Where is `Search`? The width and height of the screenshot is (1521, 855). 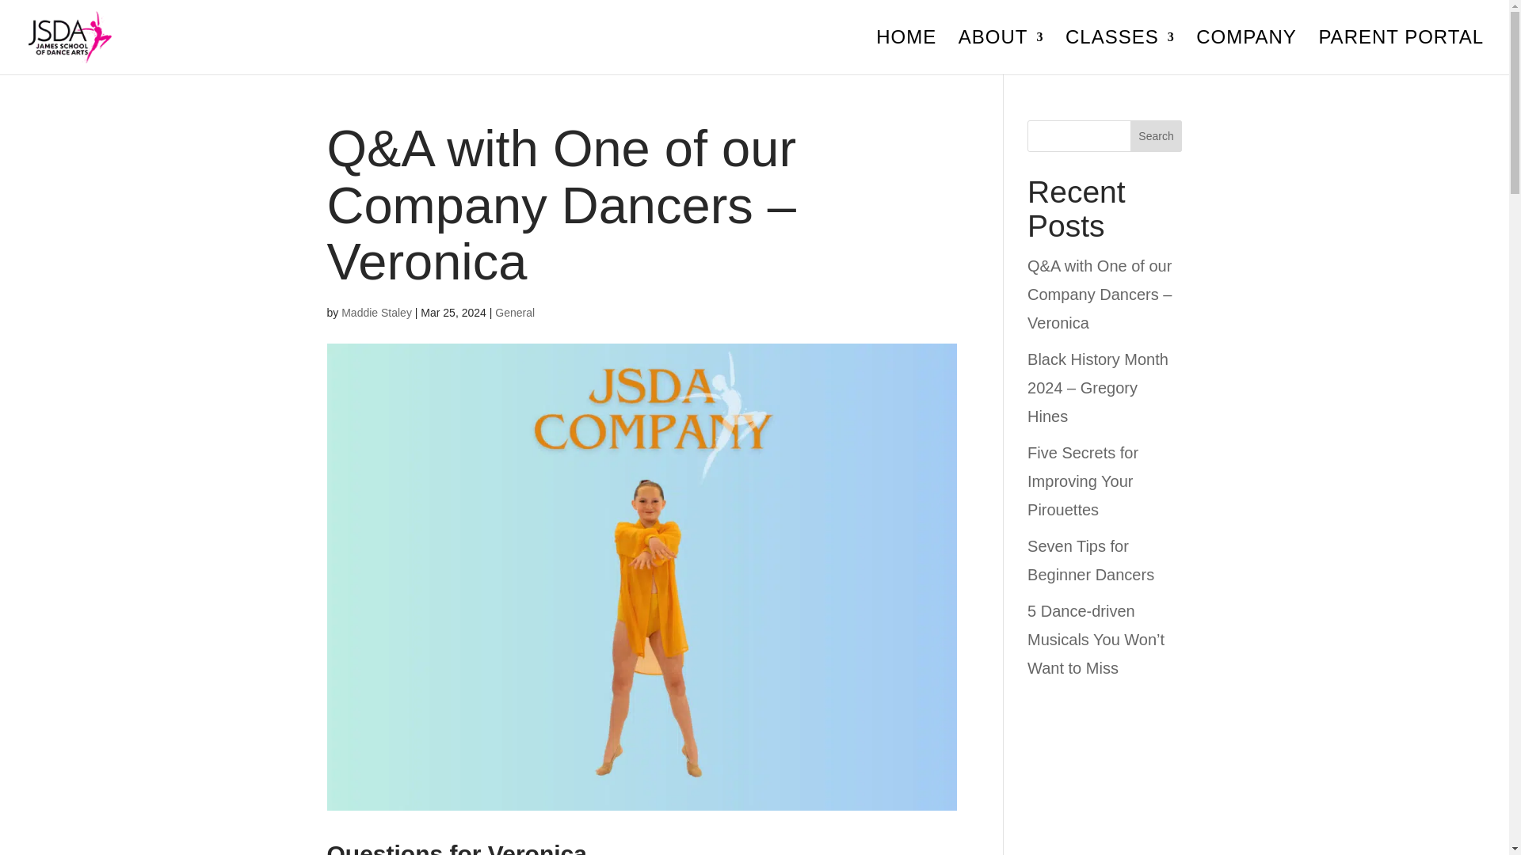 Search is located at coordinates (1157, 136).